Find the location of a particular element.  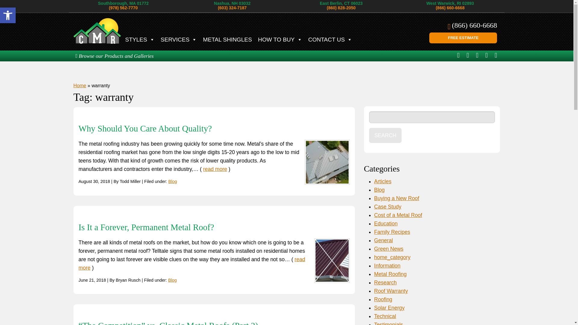

FREE ESTIMATE is located at coordinates (8, 15).